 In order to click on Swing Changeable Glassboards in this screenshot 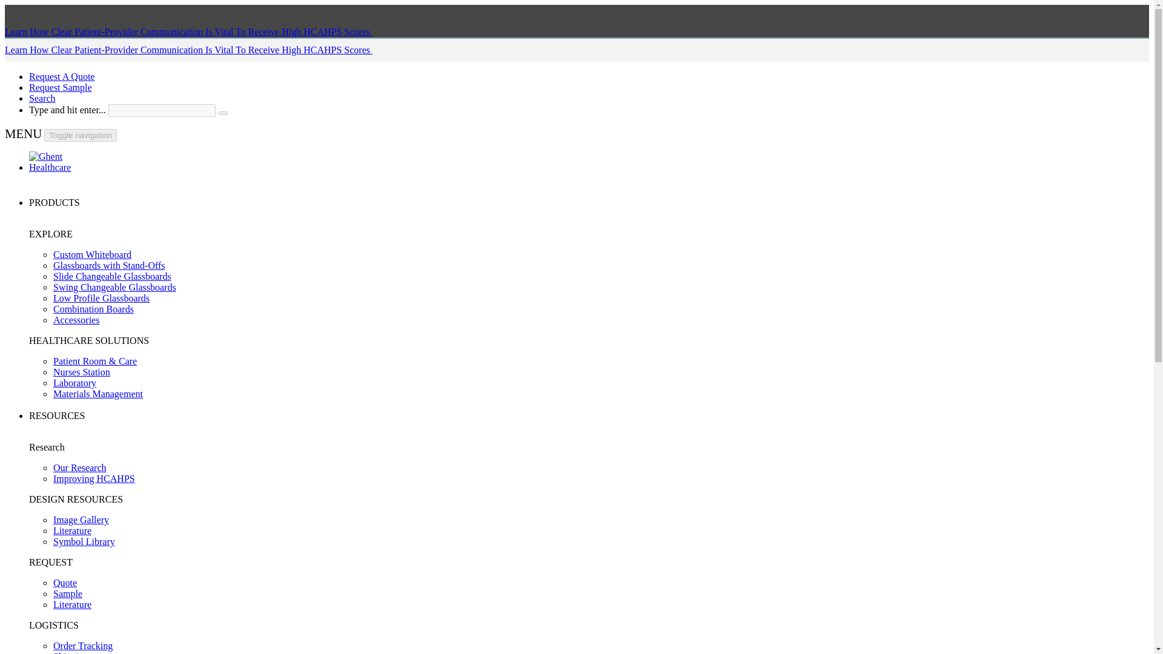, I will do `click(115, 287)`.